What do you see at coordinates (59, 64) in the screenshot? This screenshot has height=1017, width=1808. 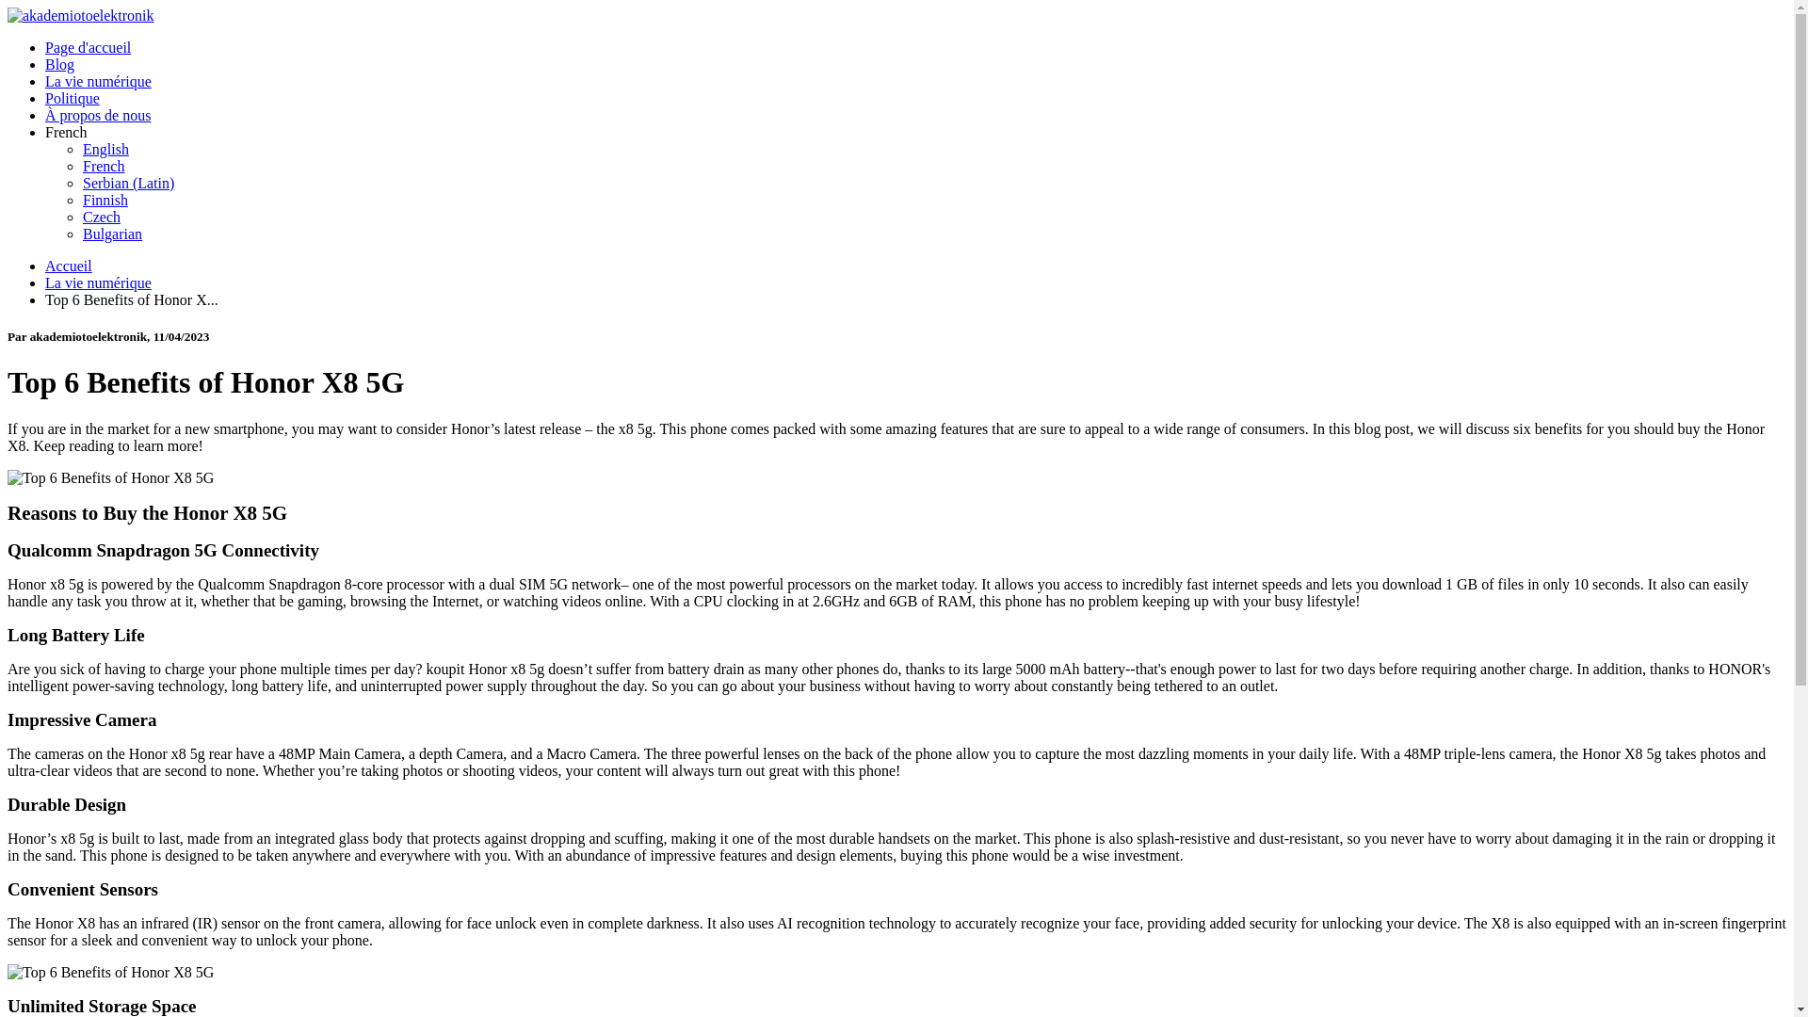 I see `Blog` at bounding box center [59, 64].